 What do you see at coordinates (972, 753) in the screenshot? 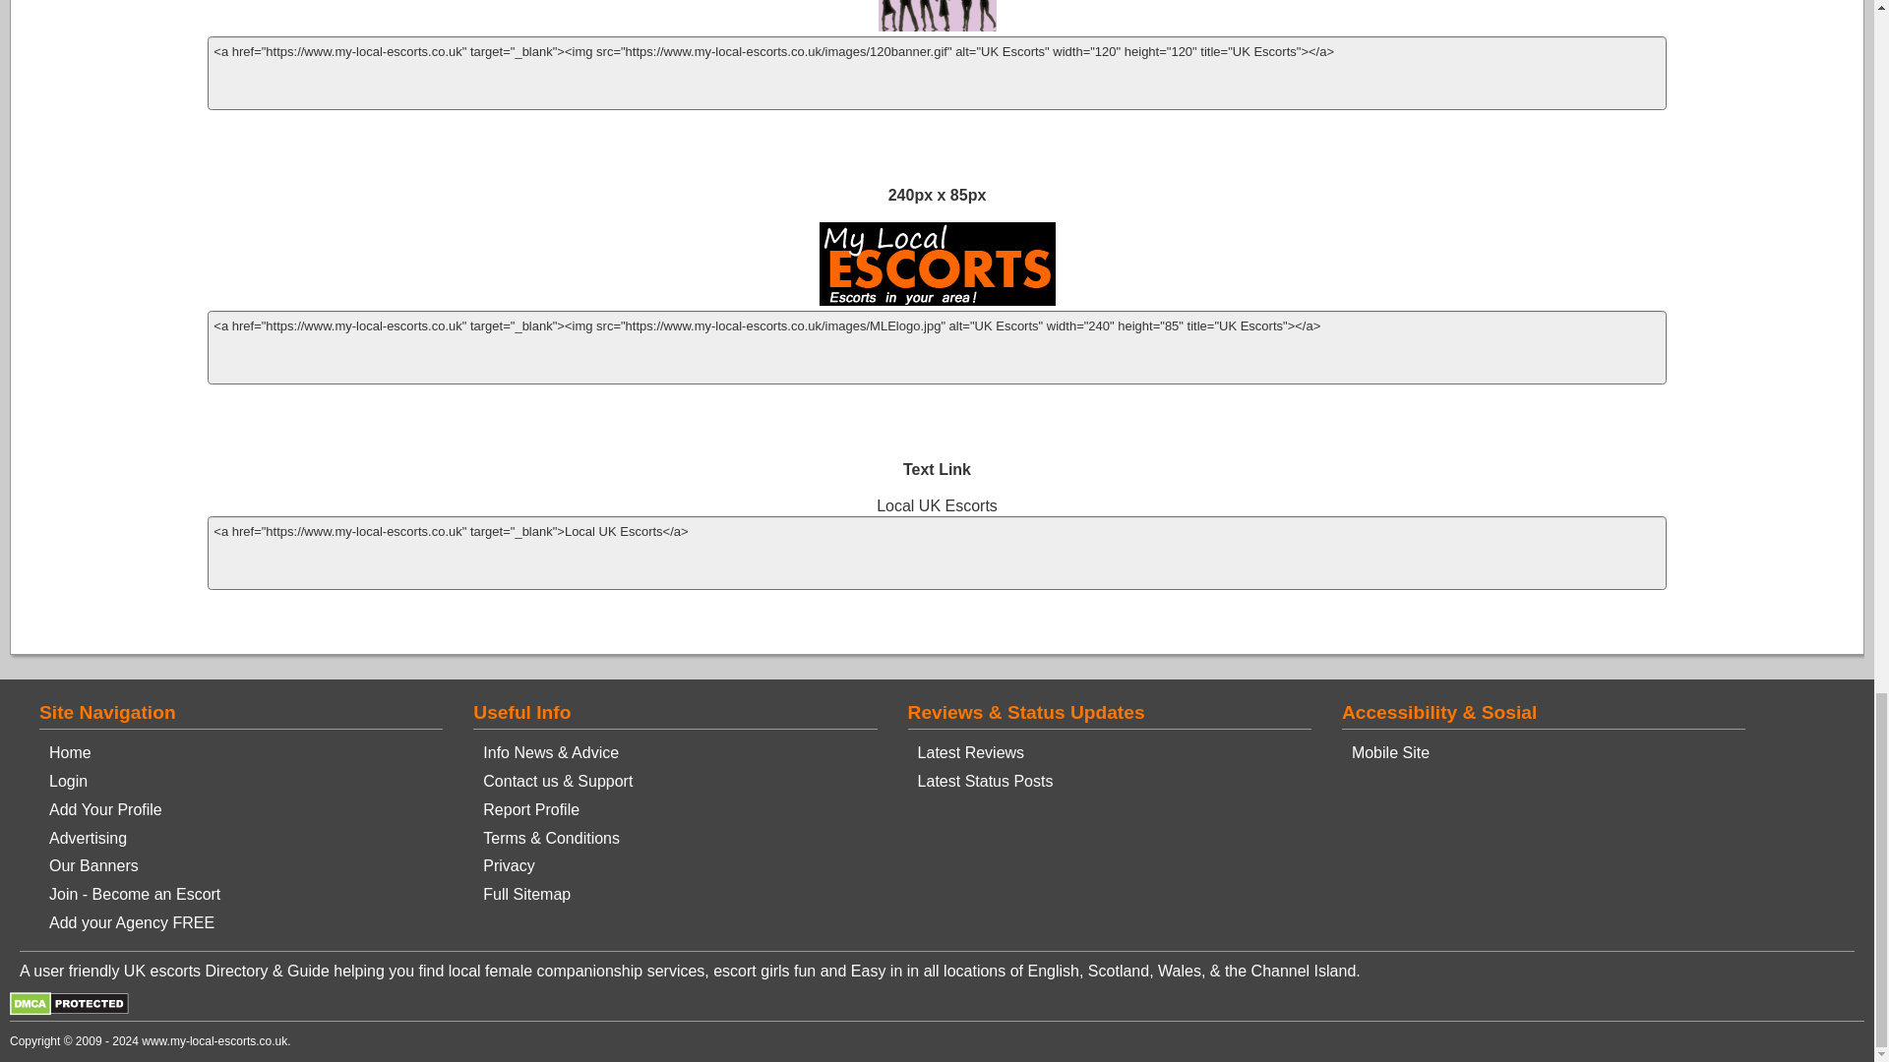
I see `Latest Reviews` at bounding box center [972, 753].